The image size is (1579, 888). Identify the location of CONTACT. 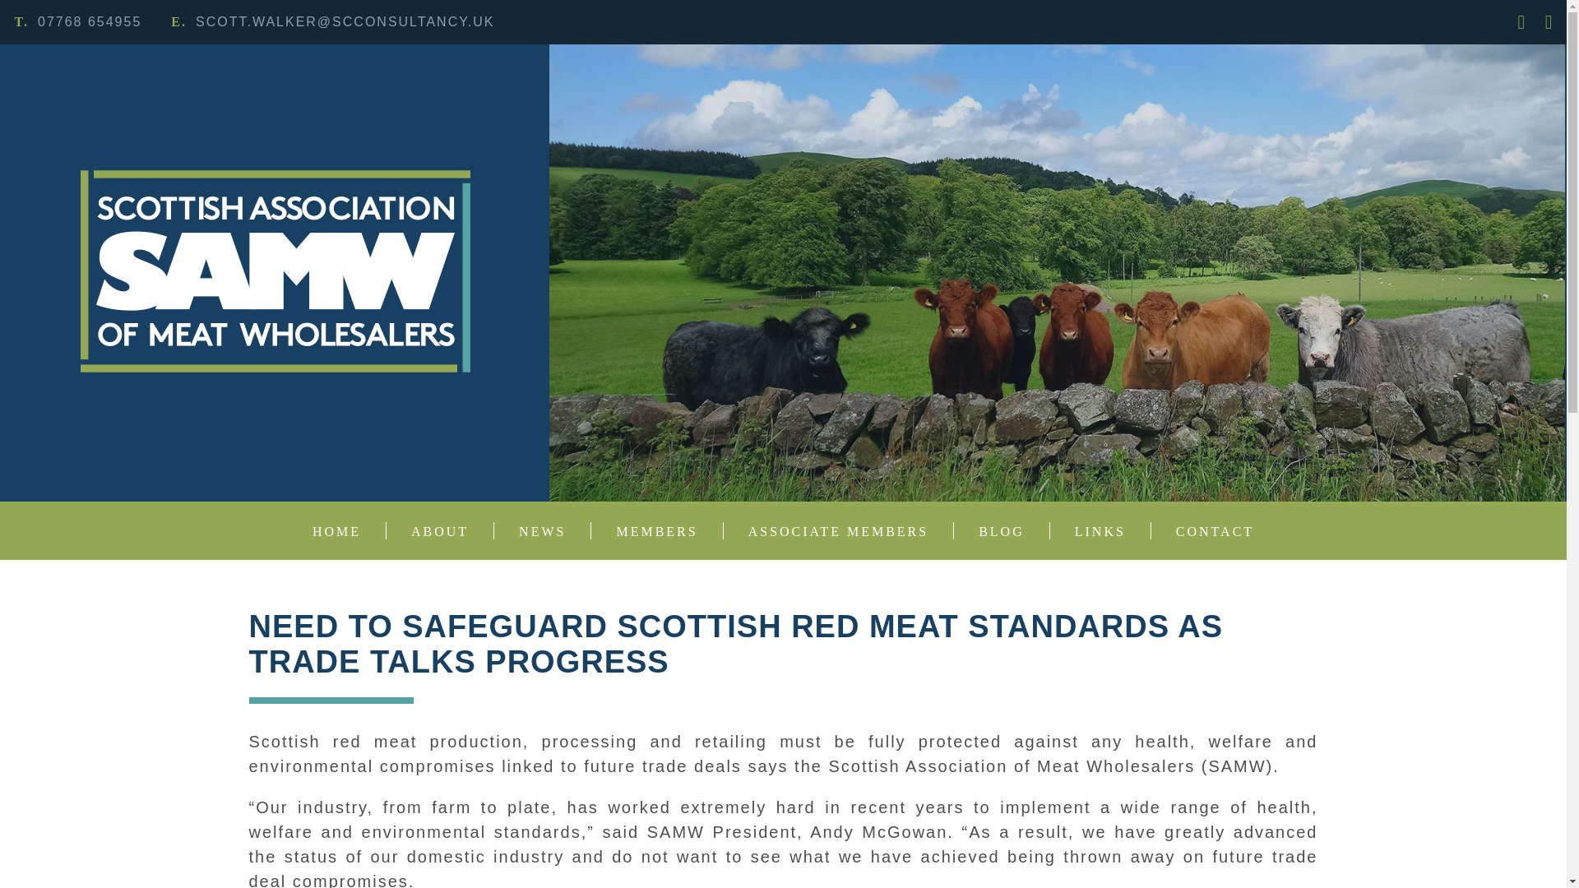
(1202, 530).